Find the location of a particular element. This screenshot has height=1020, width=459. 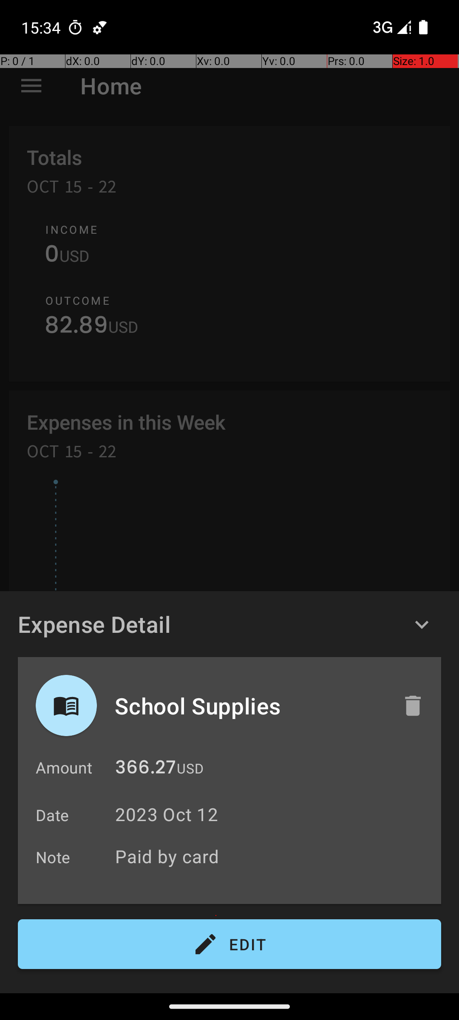

School Supplies is located at coordinates (249, 705).